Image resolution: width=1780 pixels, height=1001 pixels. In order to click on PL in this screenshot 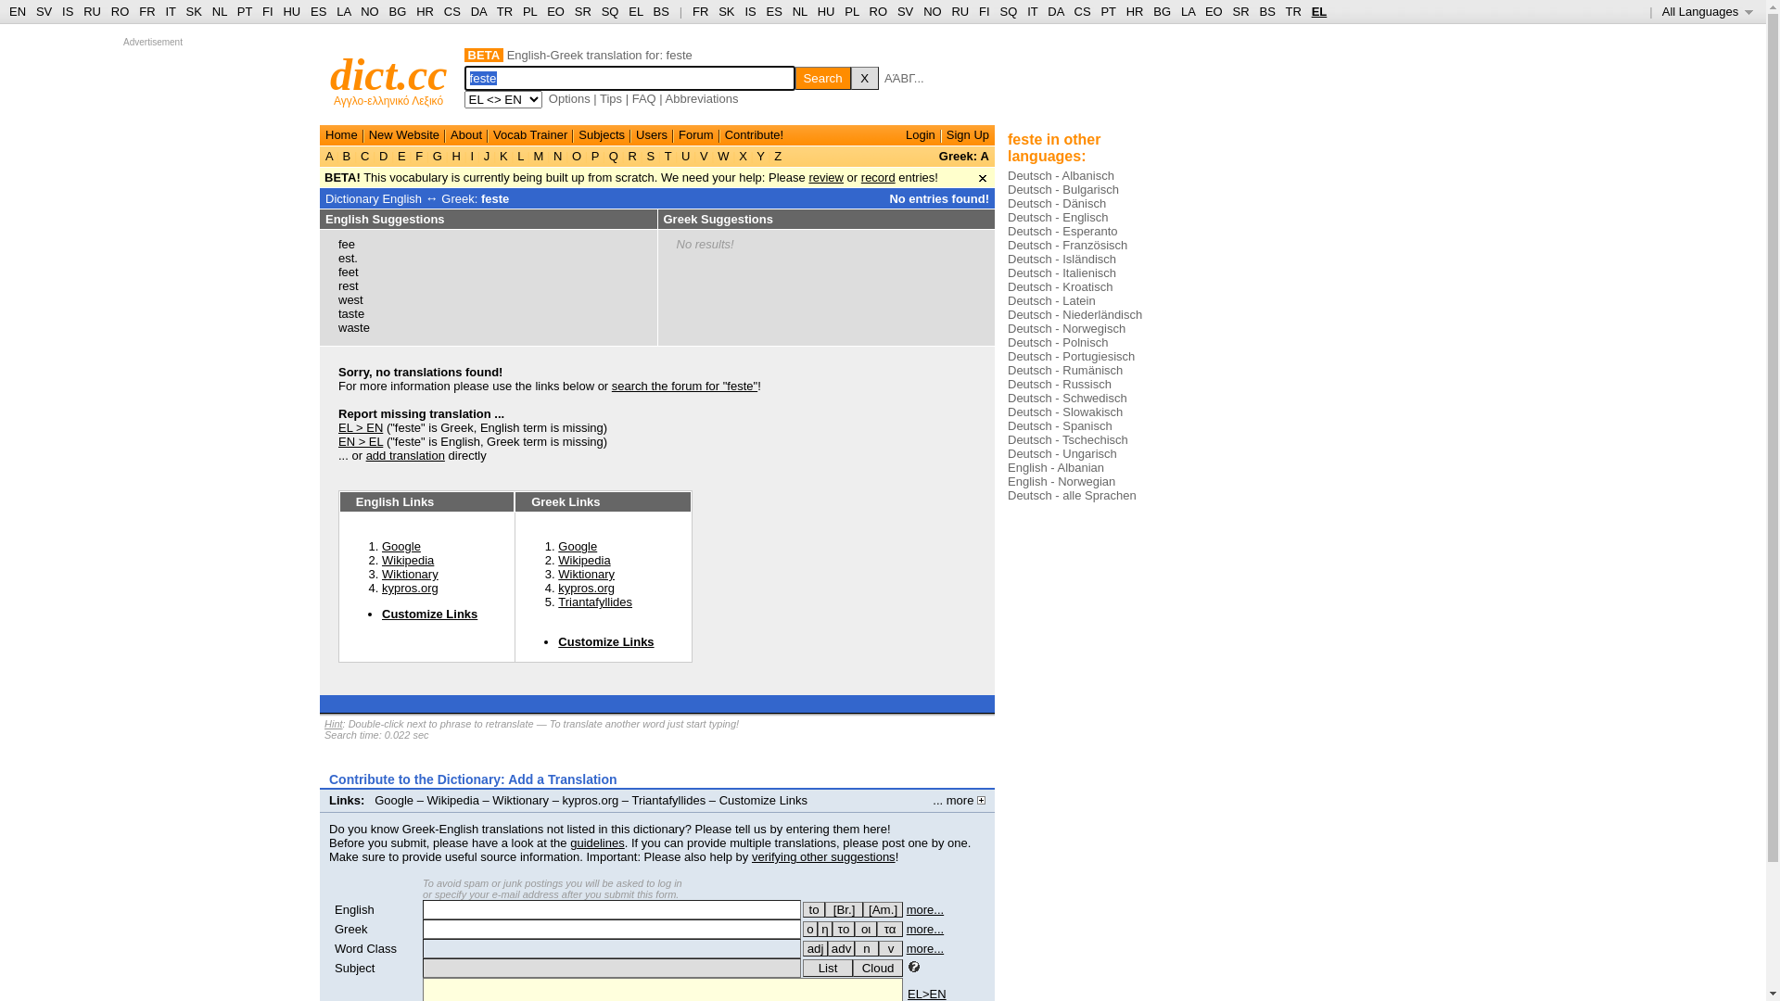, I will do `click(851, 11)`.